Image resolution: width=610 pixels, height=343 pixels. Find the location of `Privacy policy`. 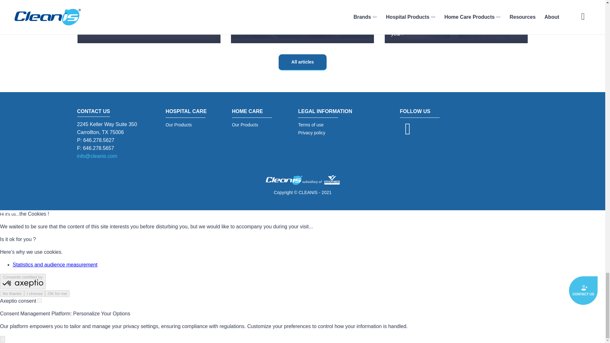

Privacy policy is located at coordinates (325, 133).